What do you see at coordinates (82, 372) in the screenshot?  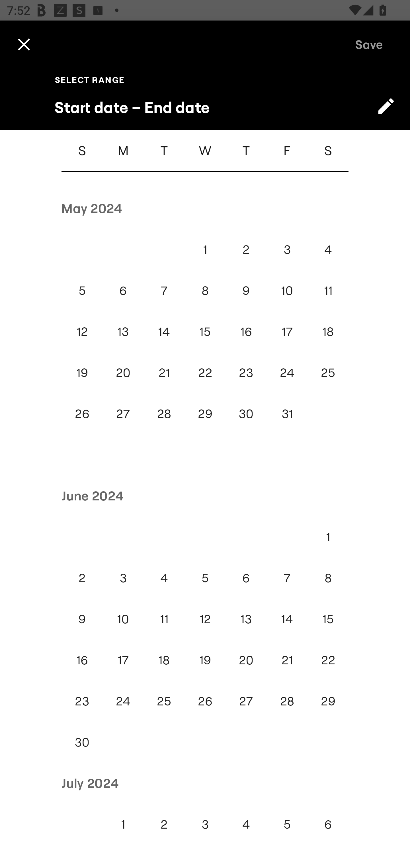 I see `19 Sun, May 19` at bounding box center [82, 372].